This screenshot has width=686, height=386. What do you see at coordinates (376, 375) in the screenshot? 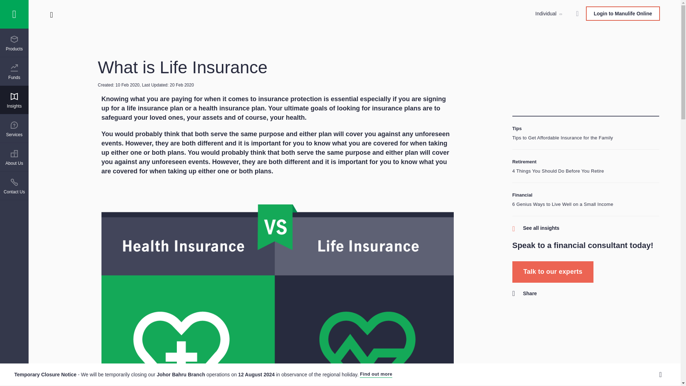
I see `Find out more` at bounding box center [376, 375].